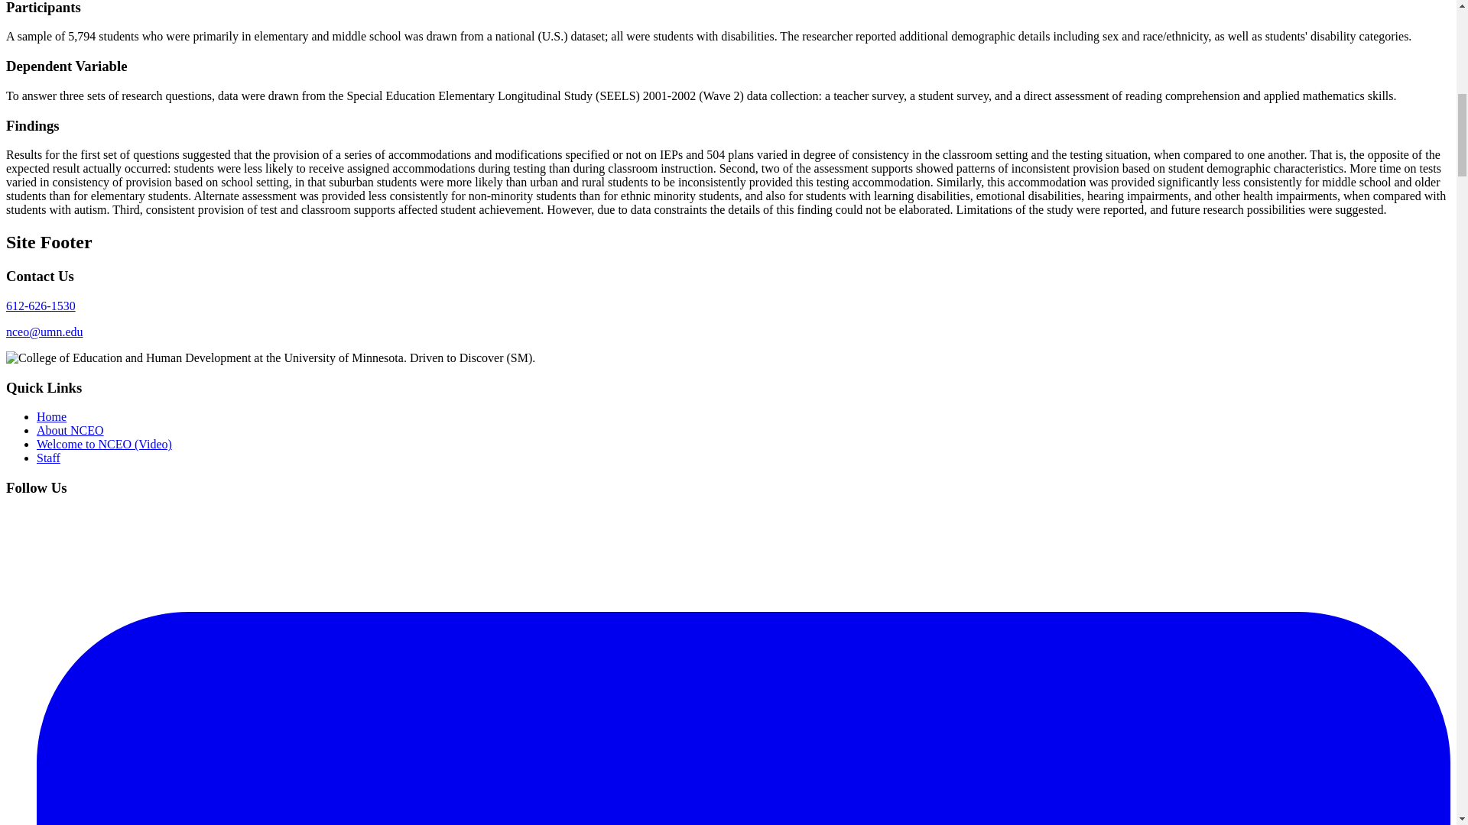 Image resolution: width=1468 pixels, height=825 pixels. What do you see at coordinates (70, 431) in the screenshot?
I see `About NCEO` at bounding box center [70, 431].